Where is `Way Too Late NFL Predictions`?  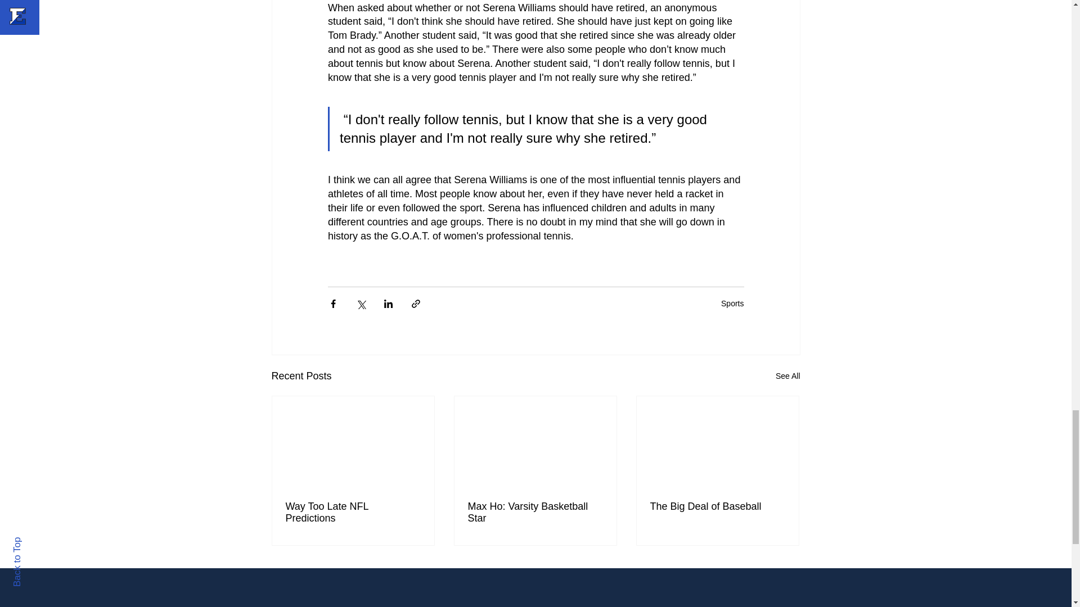
Way Too Late NFL Predictions is located at coordinates (353, 513).